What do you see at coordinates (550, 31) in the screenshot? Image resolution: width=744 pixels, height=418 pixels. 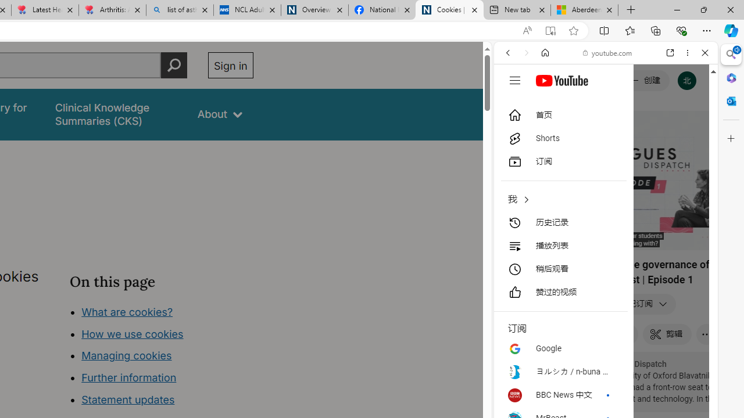 I see `Enter Immersive Reader (F9)` at bounding box center [550, 31].